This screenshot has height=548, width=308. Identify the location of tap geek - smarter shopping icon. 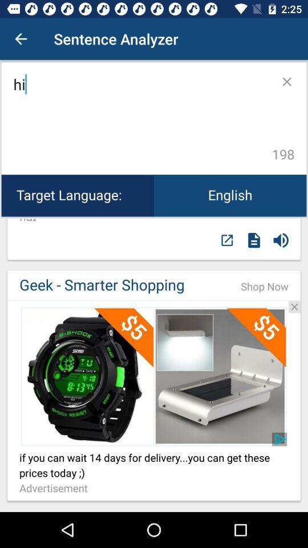
(118, 285).